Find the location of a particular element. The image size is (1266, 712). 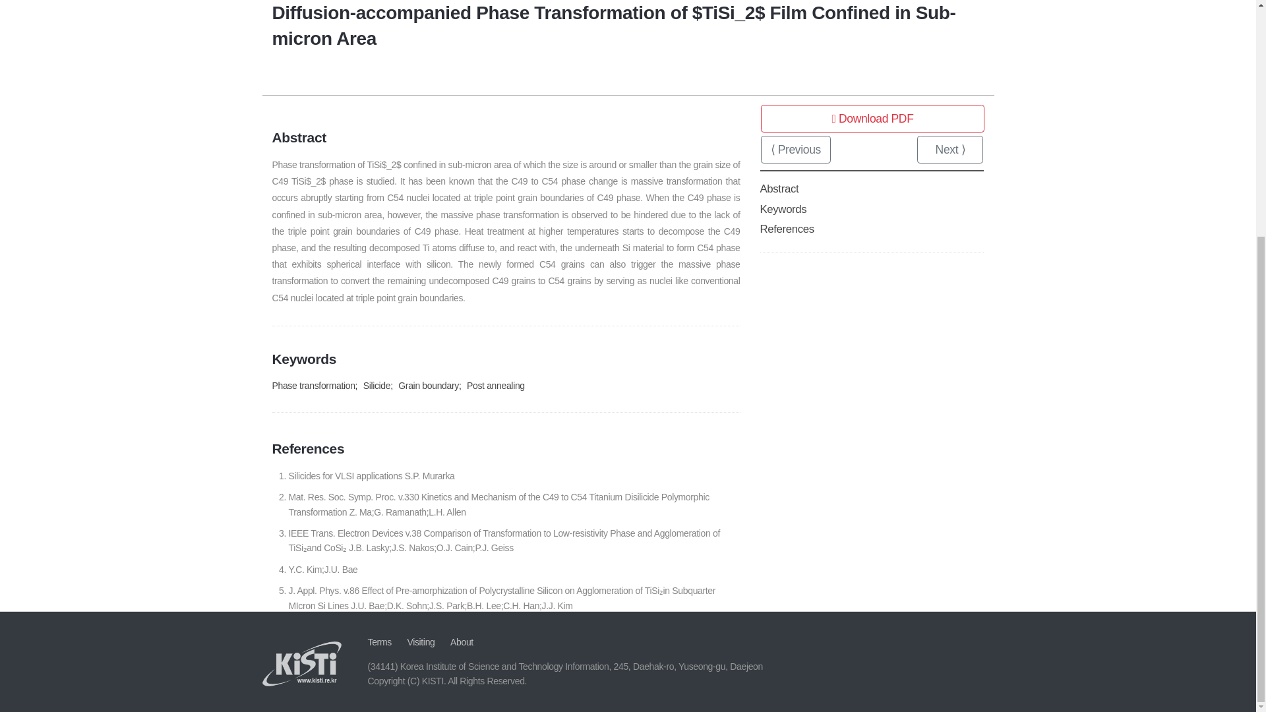

About is located at coordinates (462, 641).